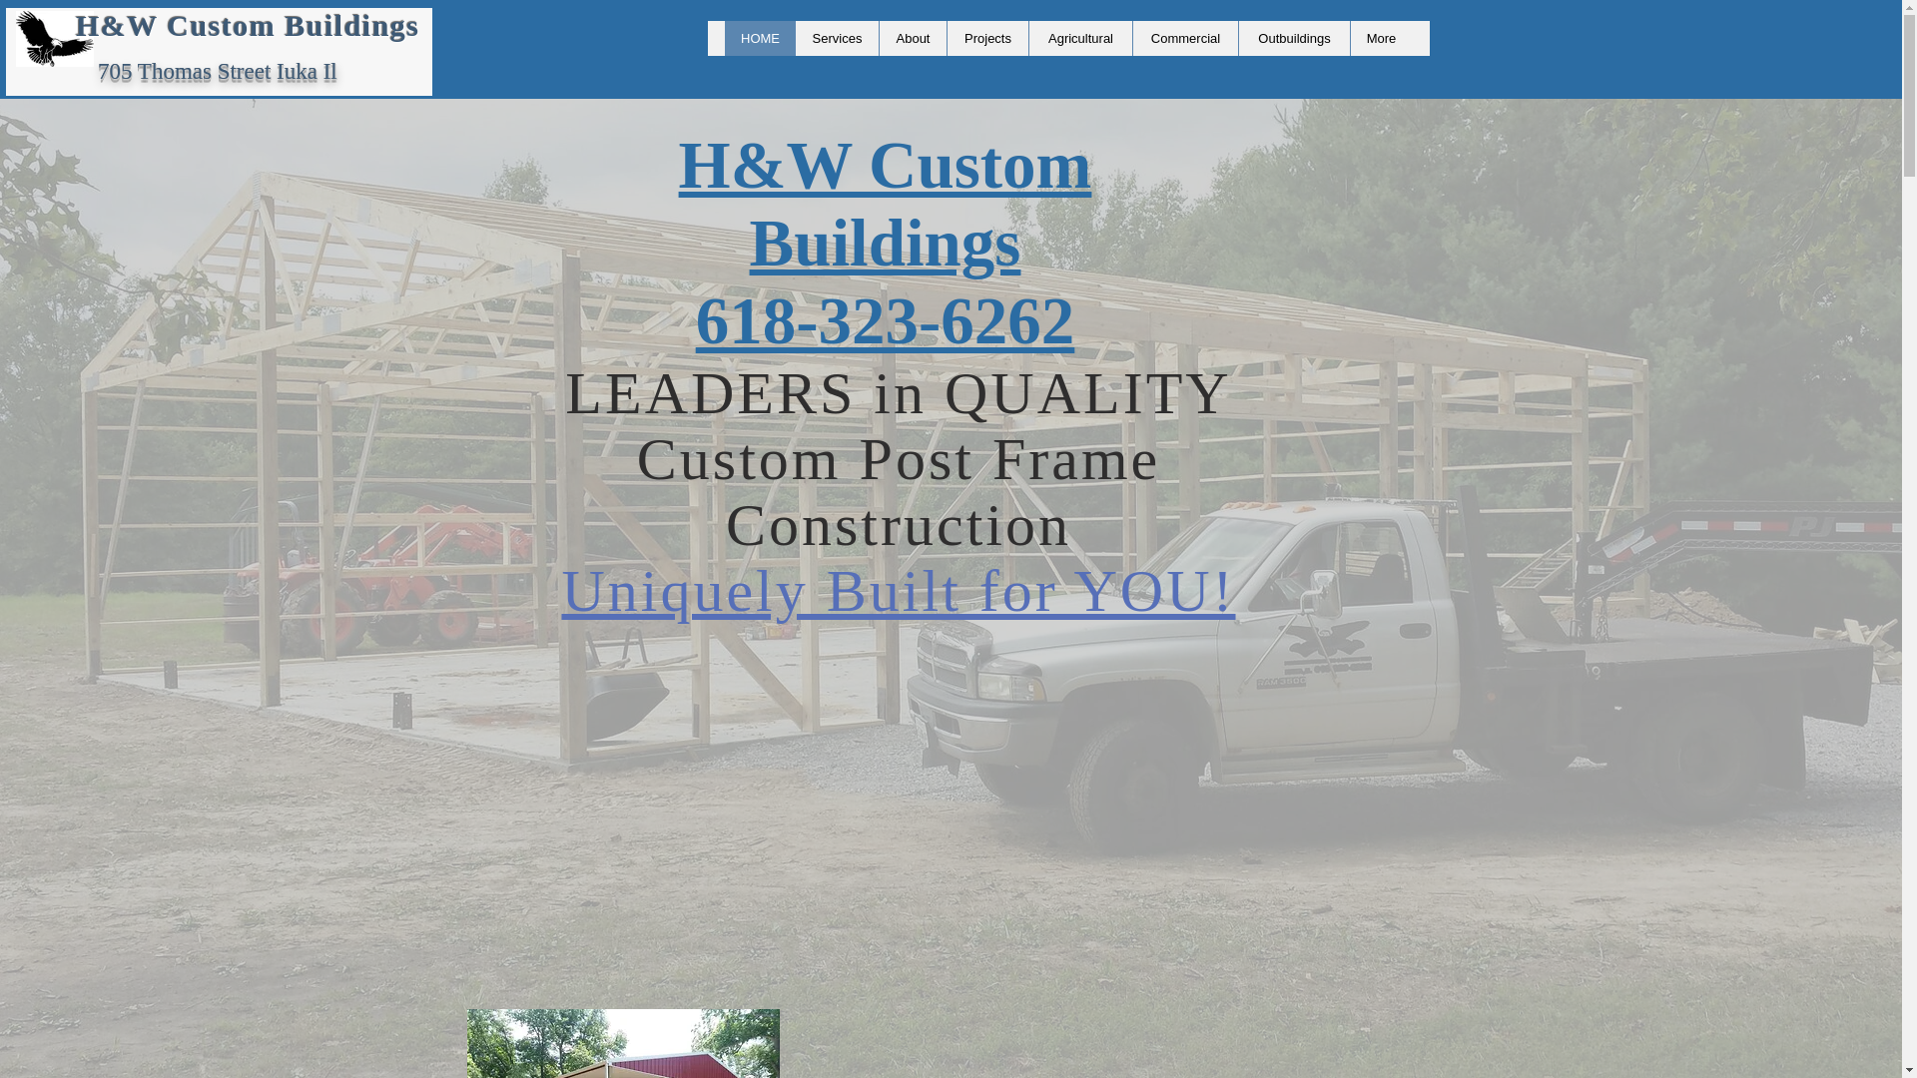 This screenshot has width=1917, height=1078. I want to click on HOME, so click(759, 38).